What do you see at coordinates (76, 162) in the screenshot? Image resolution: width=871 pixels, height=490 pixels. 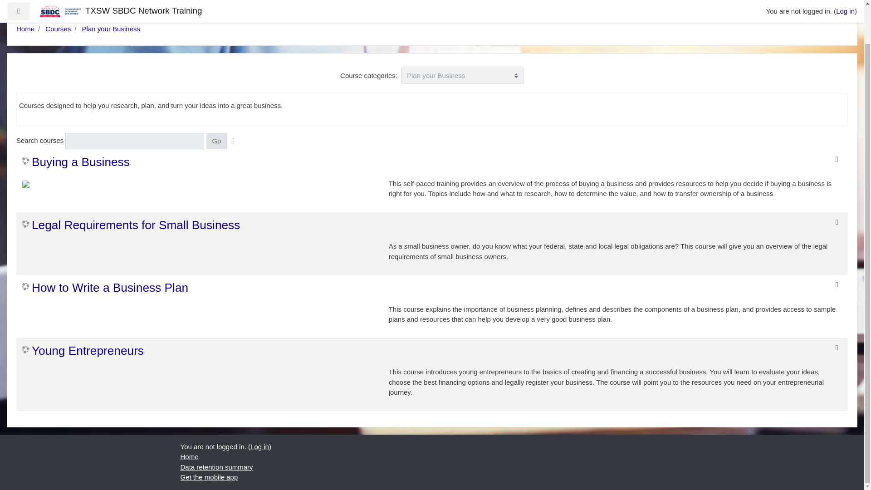 I see `Buying a Business` at bounding box center [76, 162].